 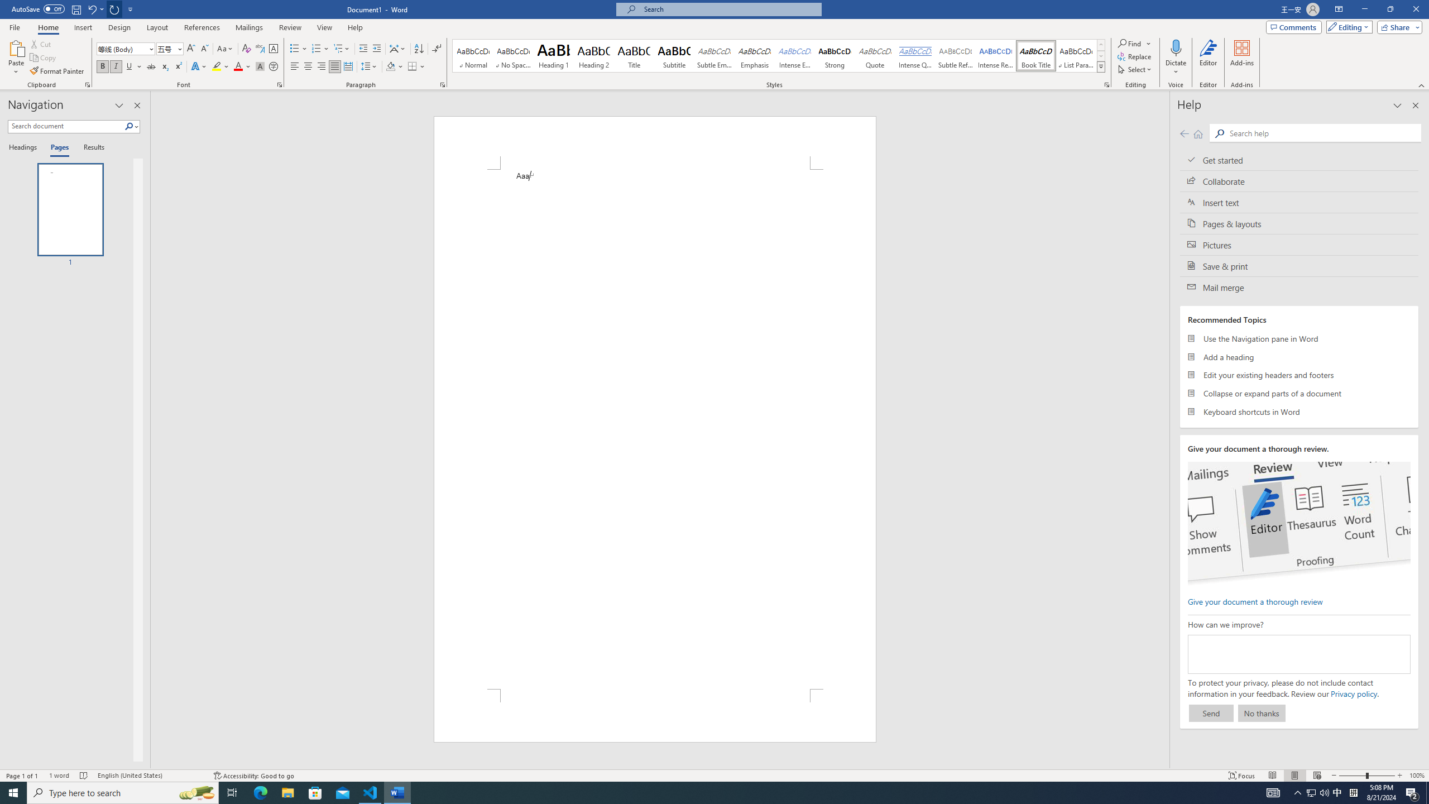 What do you see at coordinates (554, 56) in the screenshot?
I see `Heading 1` at bounding box center [554, 56].